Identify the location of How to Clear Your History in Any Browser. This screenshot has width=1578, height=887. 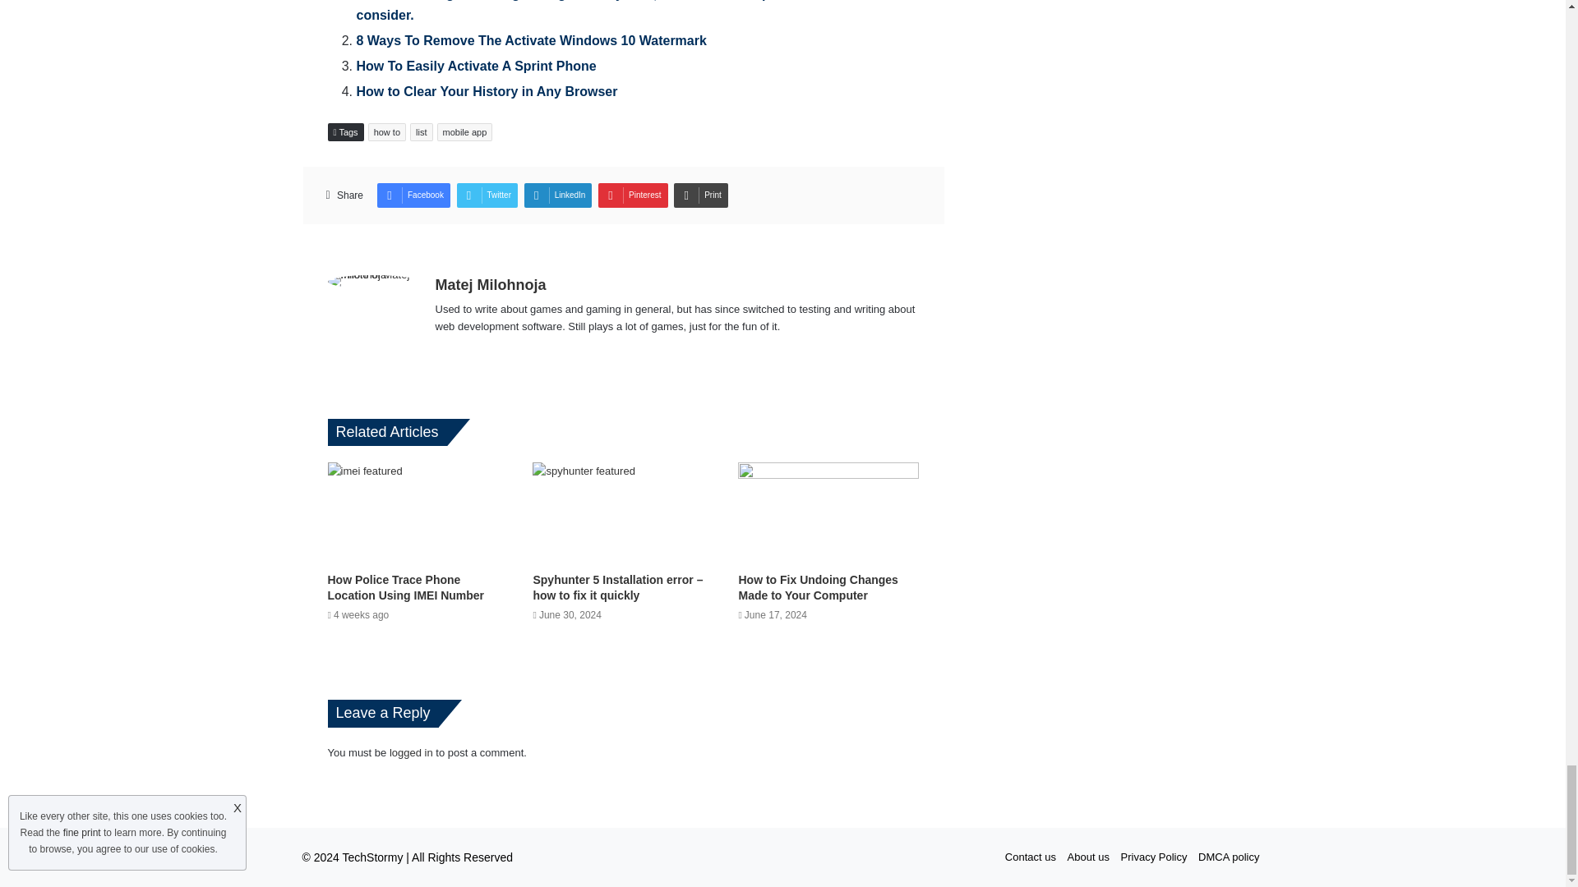
(487, 90).